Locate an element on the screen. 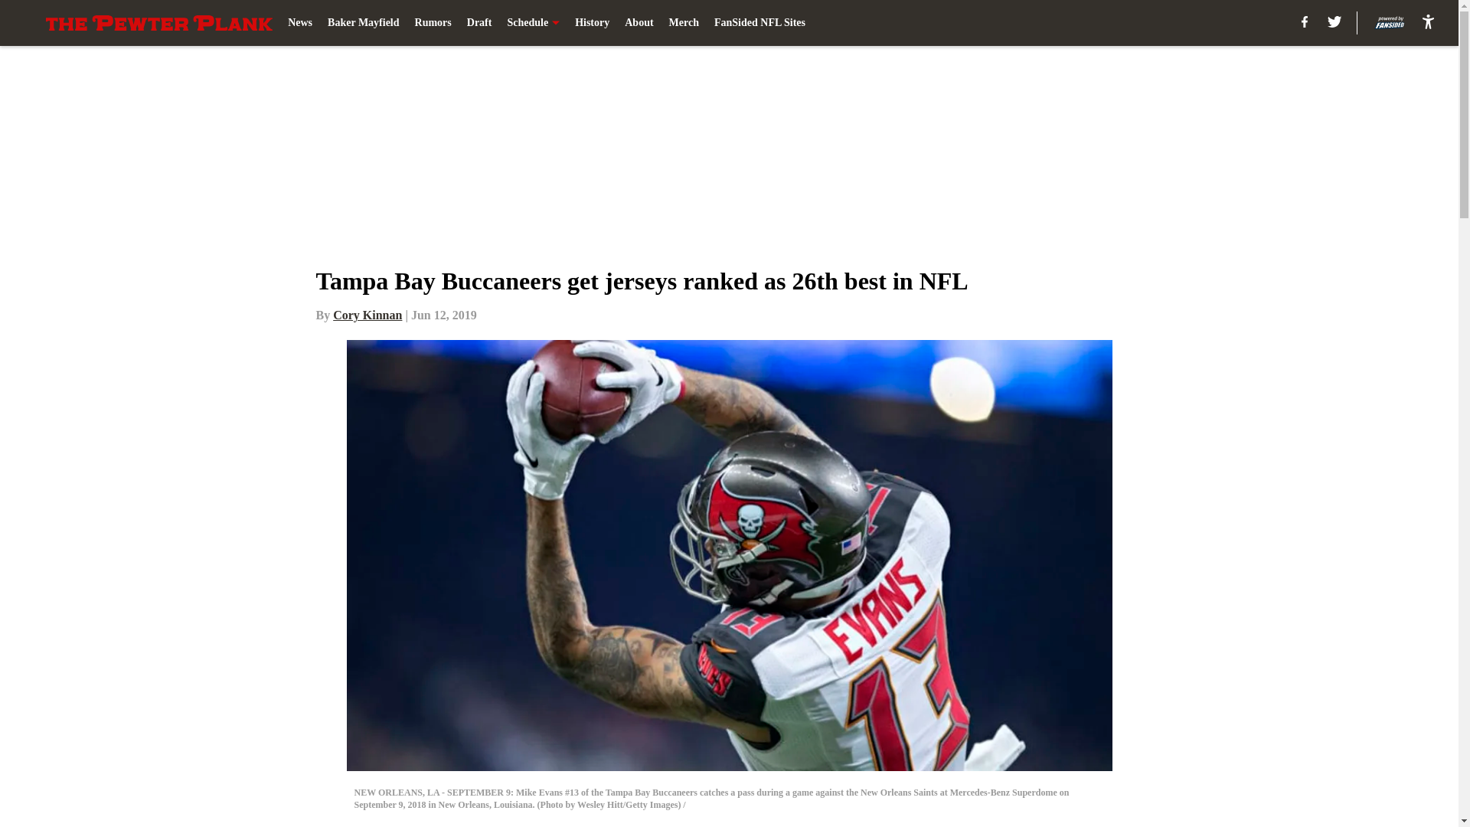 The height and width of the screenshot is (827, 1470). About is located at coordinates (639, 23).